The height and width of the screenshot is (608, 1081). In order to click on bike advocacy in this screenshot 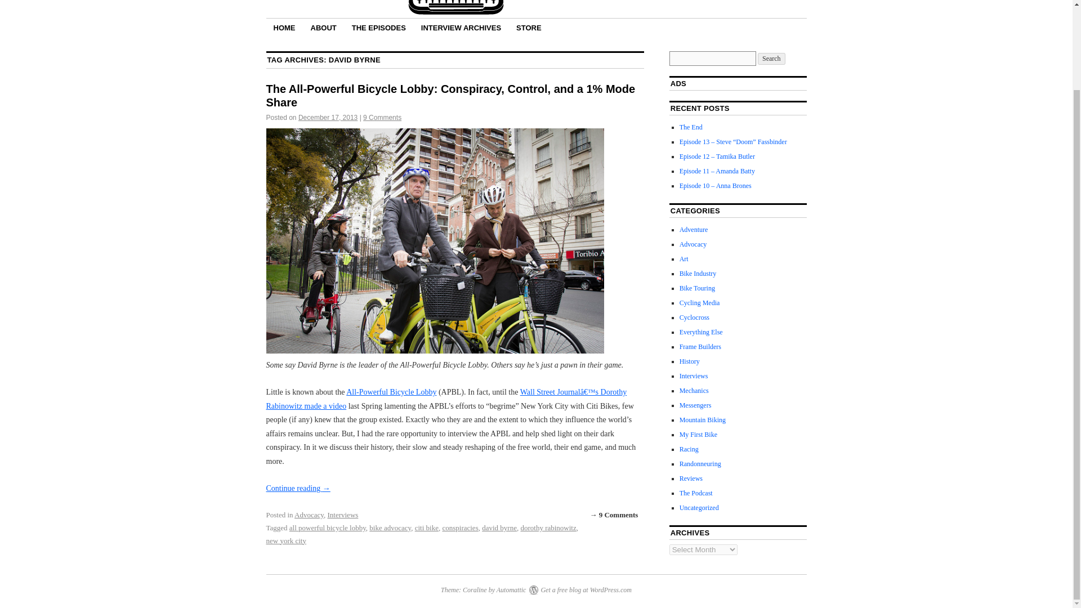, I will do `click(390, 527)`.